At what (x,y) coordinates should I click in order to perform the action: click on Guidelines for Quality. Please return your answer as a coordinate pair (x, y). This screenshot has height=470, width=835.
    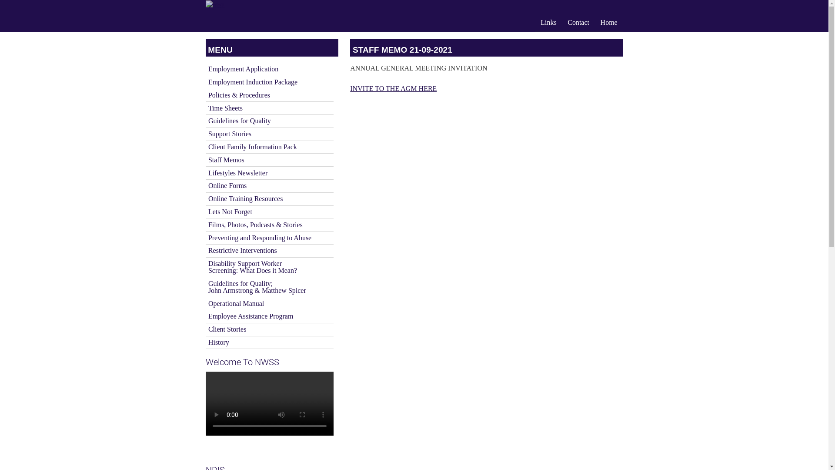
    Looking at the image, I should click on (269, 121).